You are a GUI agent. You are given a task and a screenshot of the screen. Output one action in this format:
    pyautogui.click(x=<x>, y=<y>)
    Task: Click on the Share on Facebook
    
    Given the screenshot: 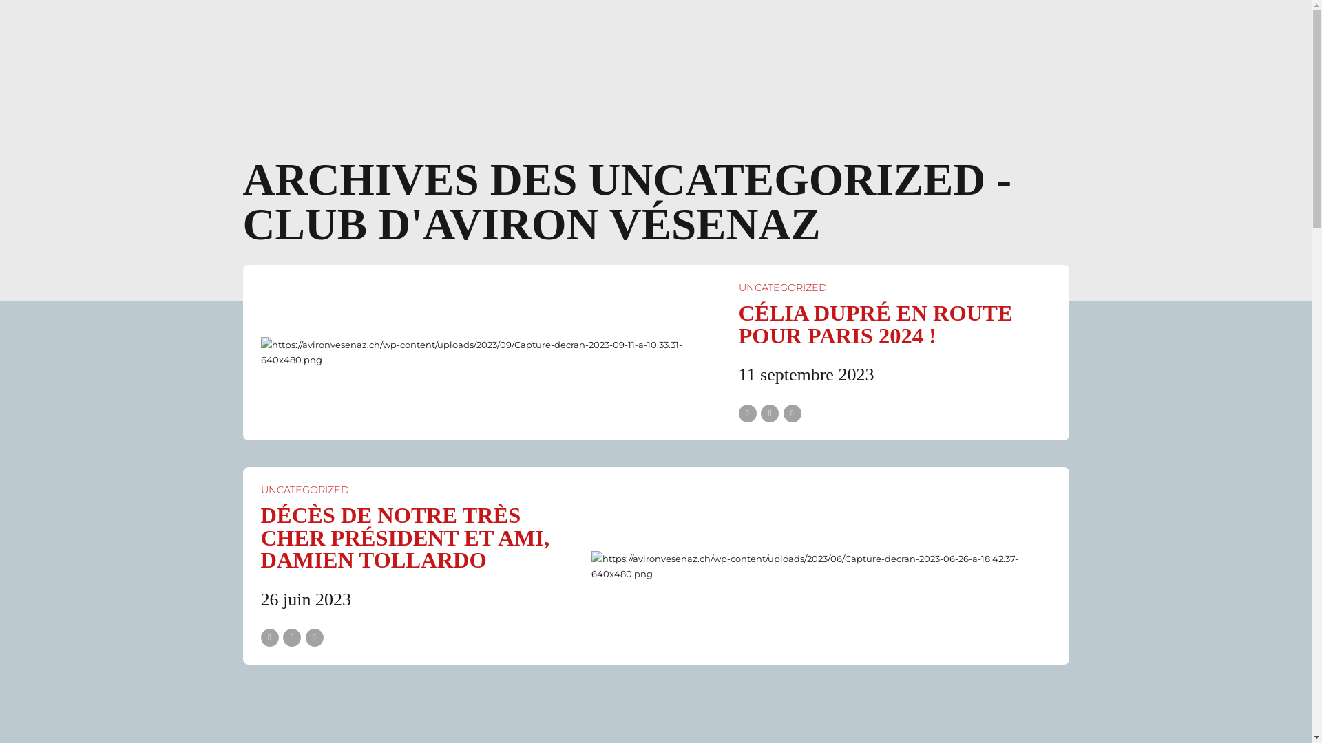 What is the action you would take?
    pyautogui.click(x=269, y=638)
    